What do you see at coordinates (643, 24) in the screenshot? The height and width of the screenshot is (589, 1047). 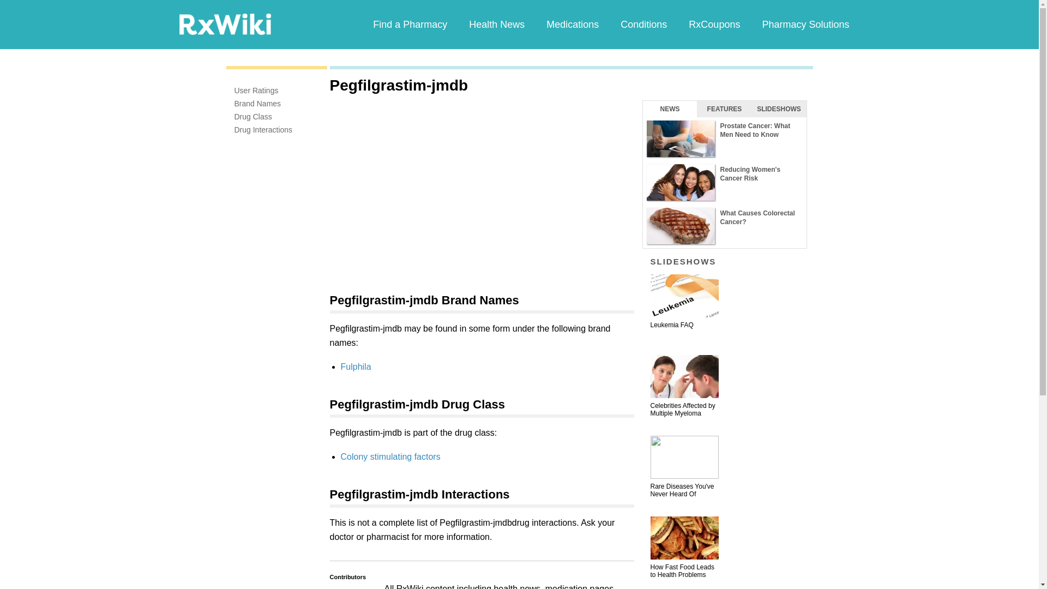 I see `Conditions` at bounding box center [643, 24].